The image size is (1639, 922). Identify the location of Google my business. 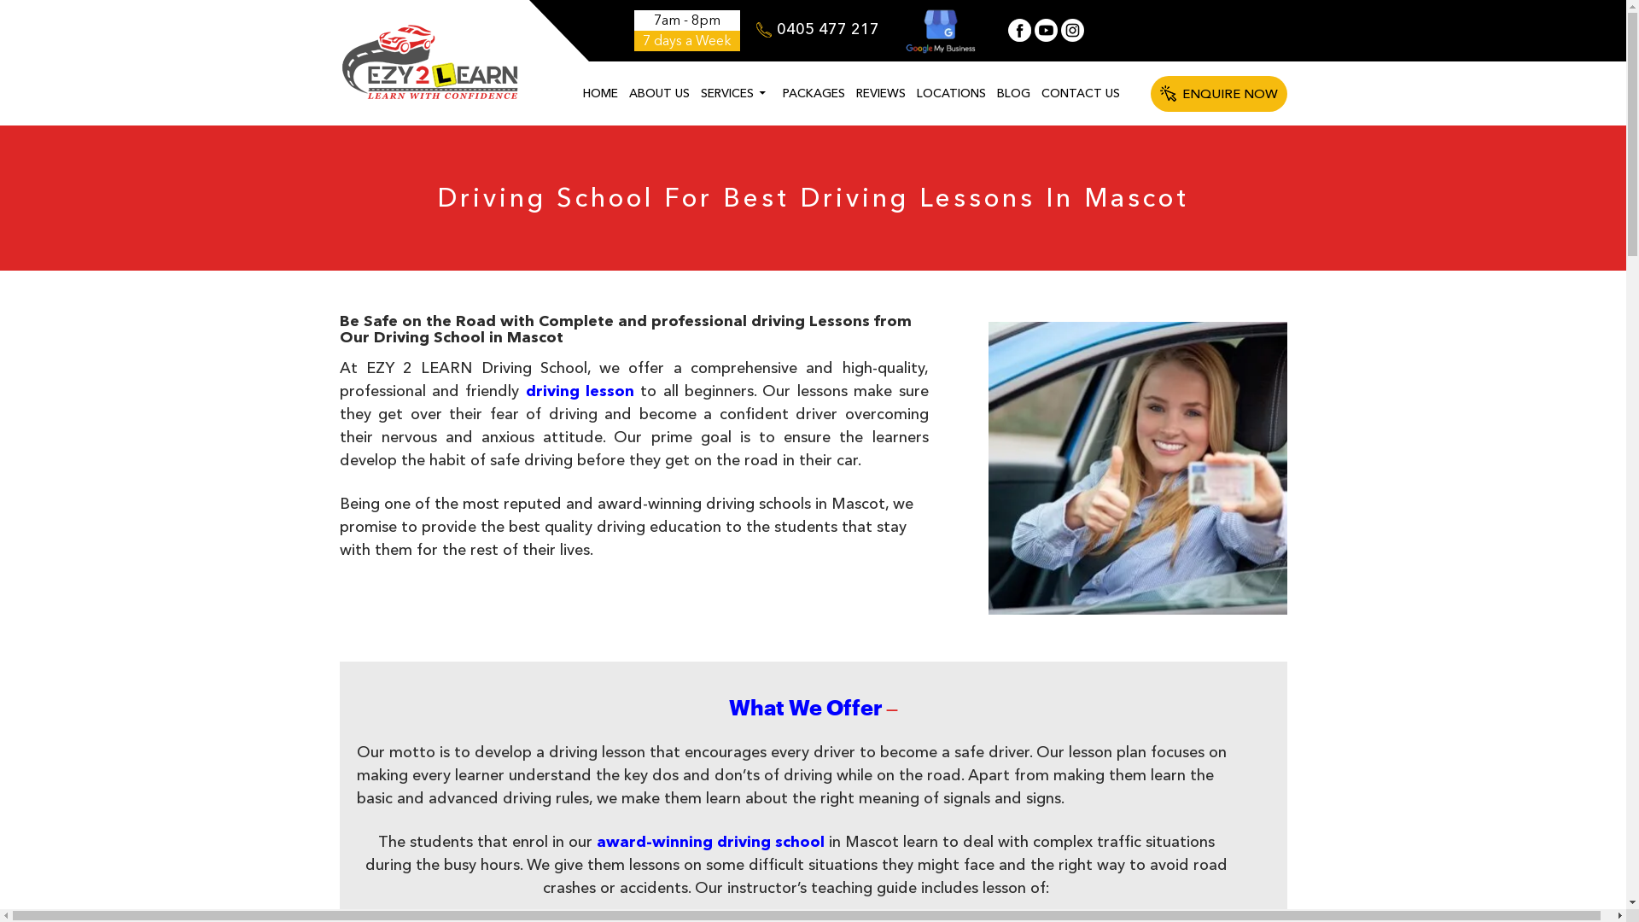
(941, 31).